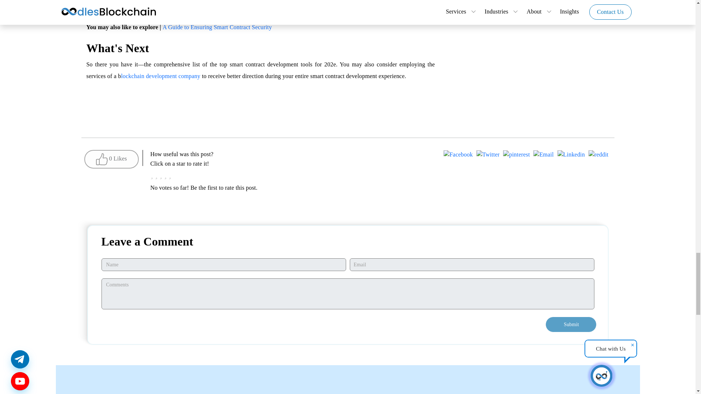  What do you see at coordinates (516, 155) in the screenshot?
I see `pinterest` at bounding box center [516, 155].